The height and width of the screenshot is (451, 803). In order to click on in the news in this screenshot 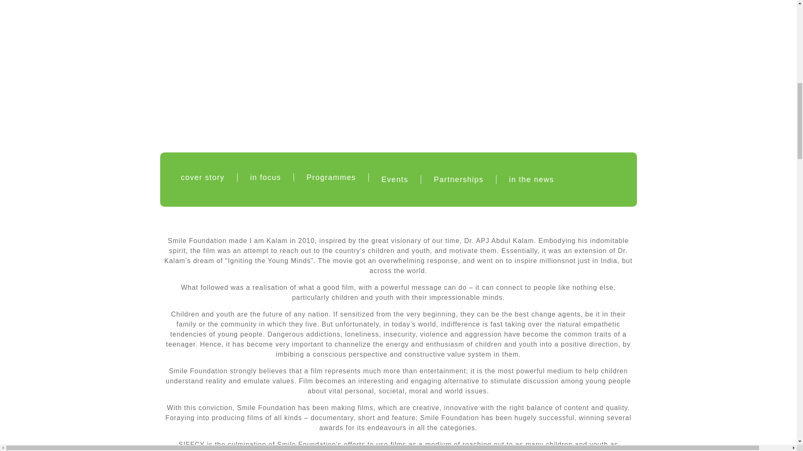, I will do `click(531, 180)`.